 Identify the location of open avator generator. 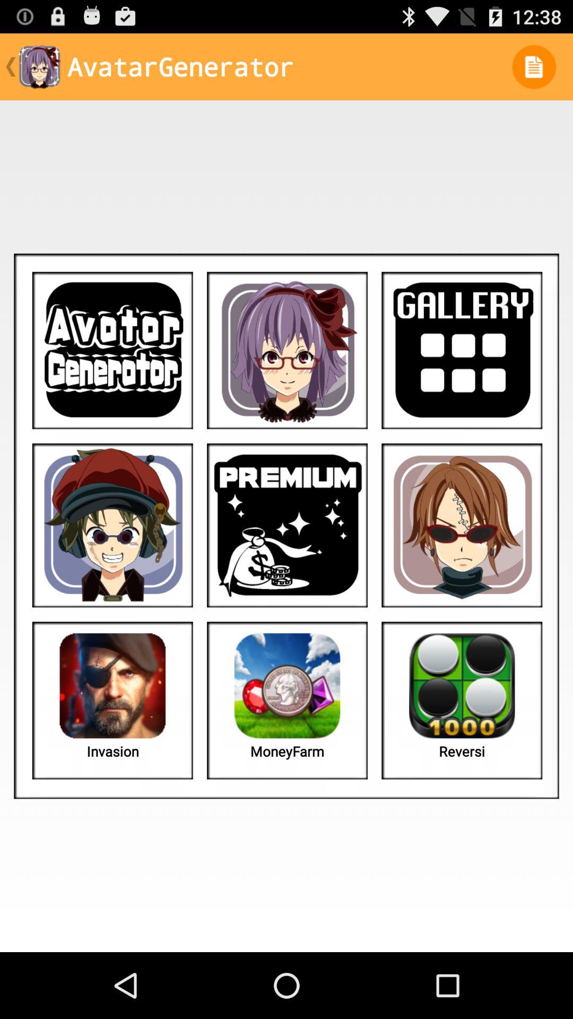
(112, 350).